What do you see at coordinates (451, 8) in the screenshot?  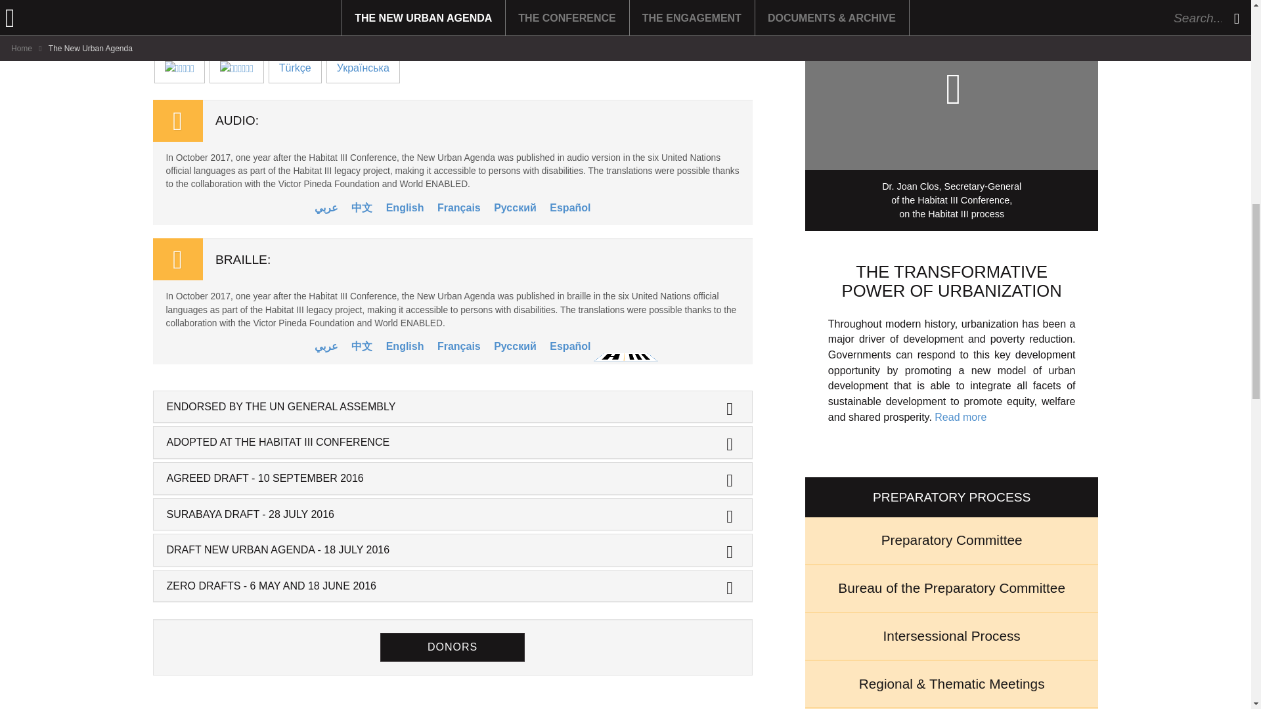 I see `Kannada` at bounding box center [451, 8].